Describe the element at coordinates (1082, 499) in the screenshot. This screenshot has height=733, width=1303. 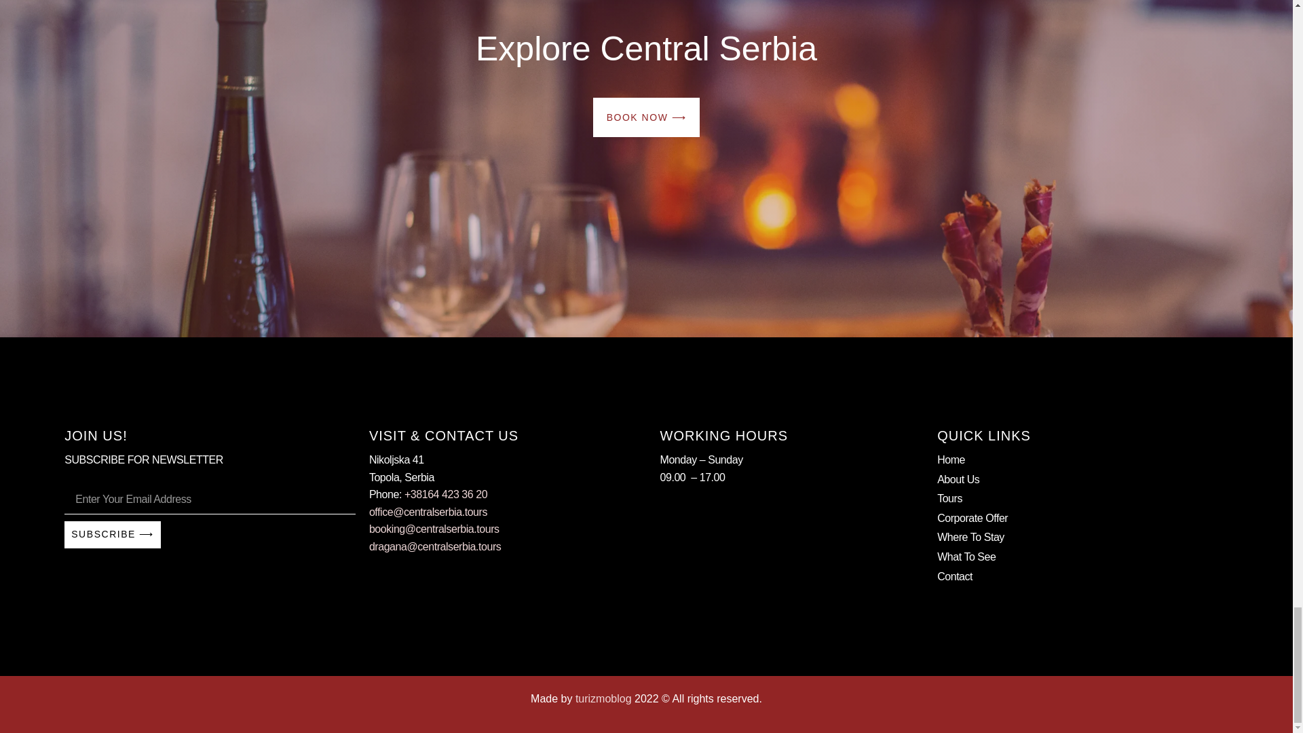
I see `Tours` at that location.